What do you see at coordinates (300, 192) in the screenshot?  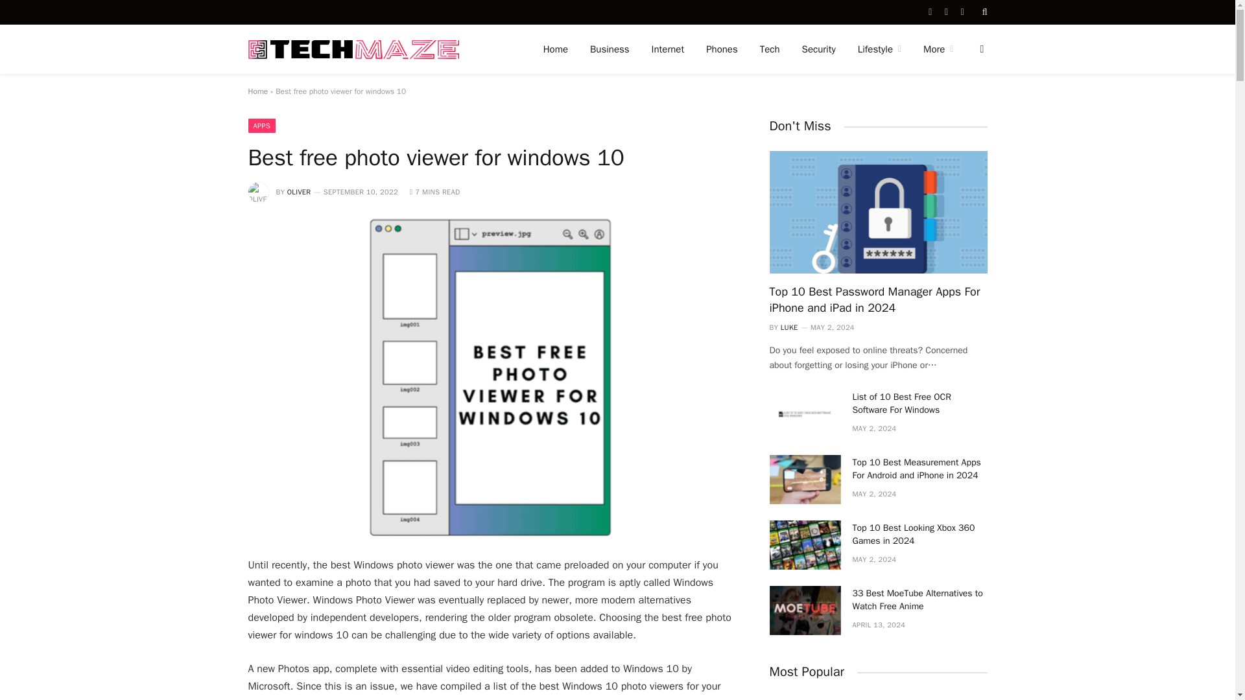 I see `OLIVER` at bounding box center [300, 192].